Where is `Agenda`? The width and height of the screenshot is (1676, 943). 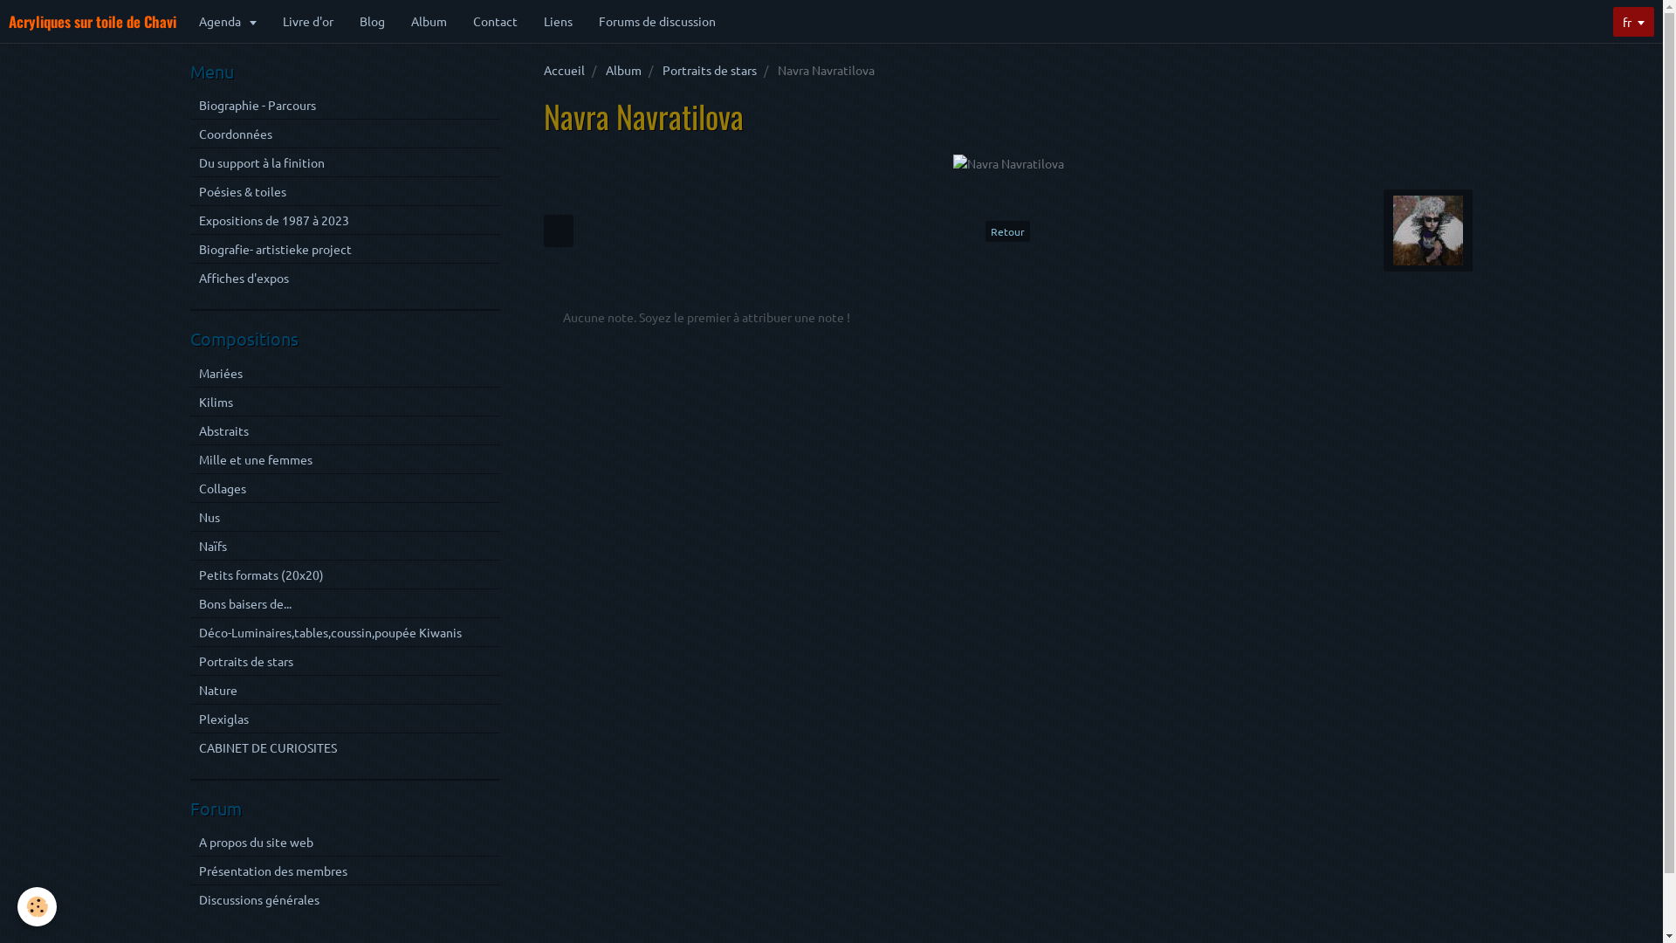
Agenda is located at coordinates (228, 21).